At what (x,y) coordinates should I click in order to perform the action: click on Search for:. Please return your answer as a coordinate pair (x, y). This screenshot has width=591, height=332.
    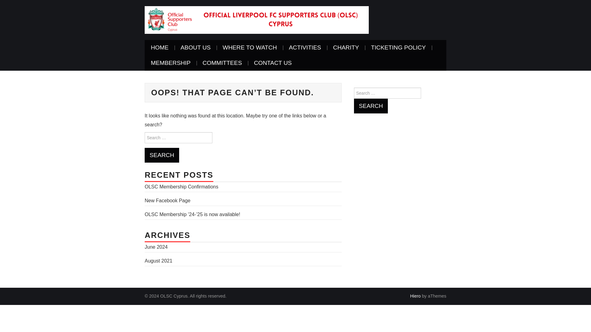
    Looking at the image, I should click on (387, 93).